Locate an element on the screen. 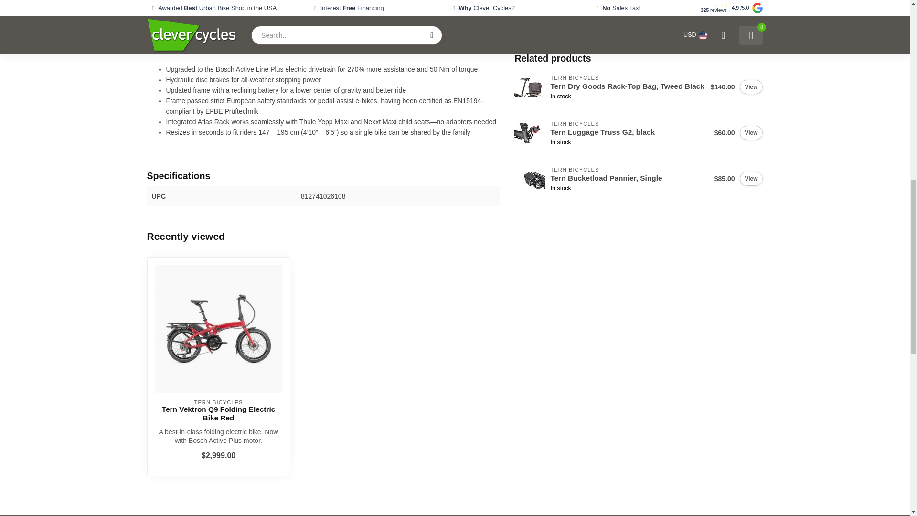  Tern Bicycles Tern Bucketload Pannier, Single is located at coordinates (530, 179).